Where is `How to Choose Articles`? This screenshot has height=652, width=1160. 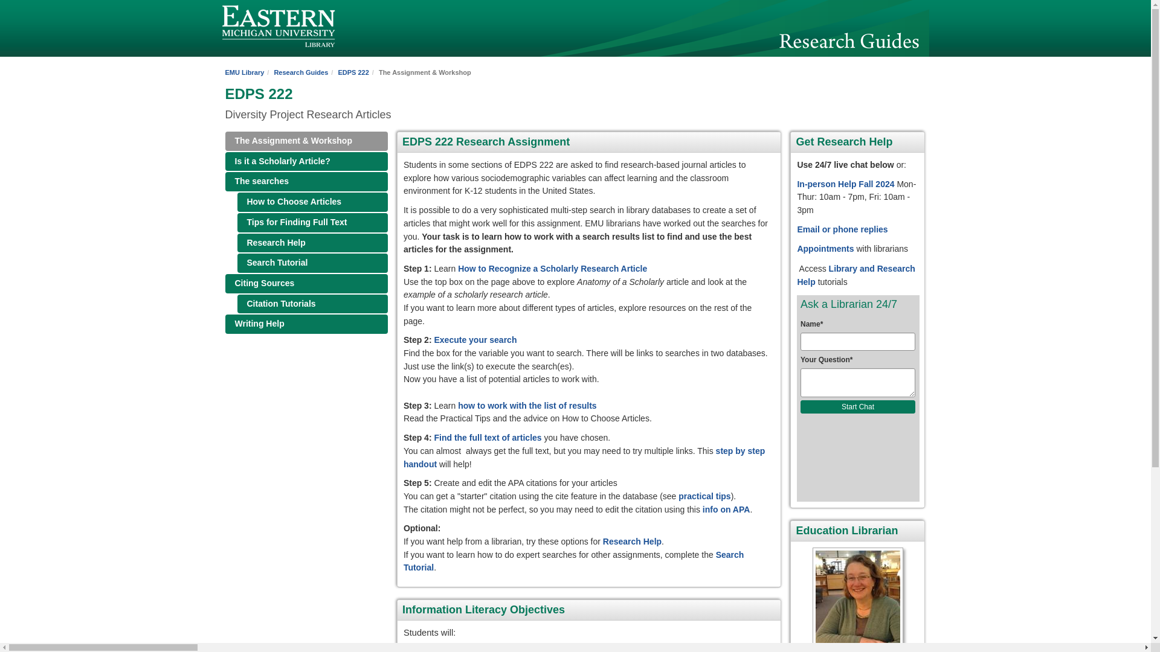
How to Choose Articles is located at coordinates (312, 202).